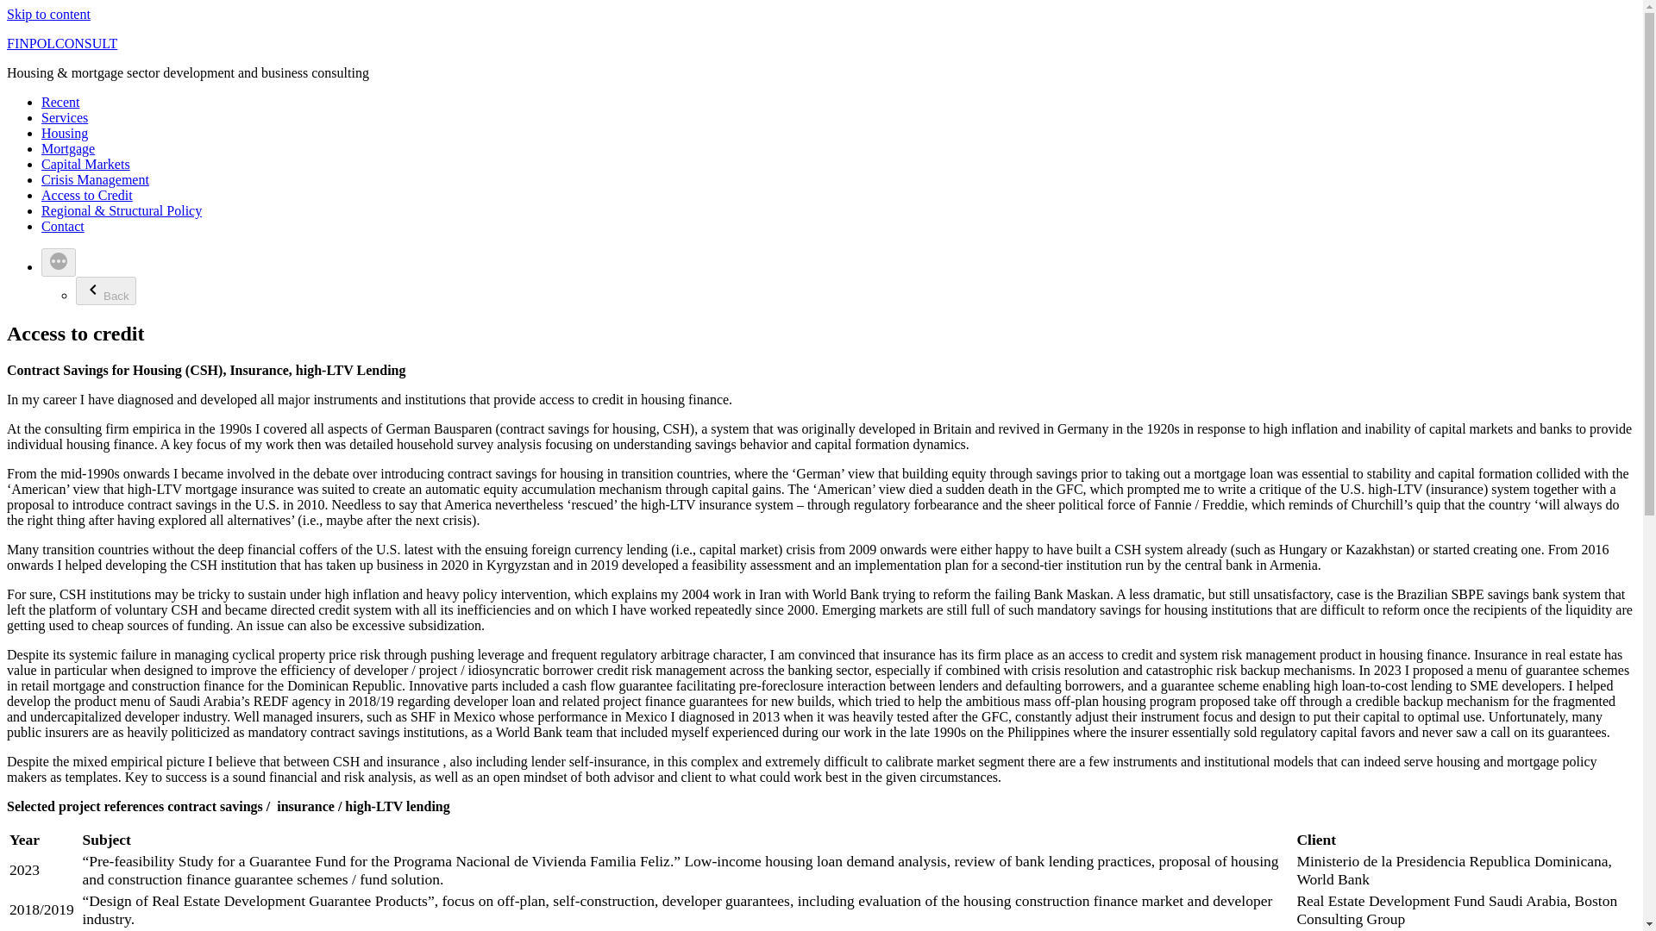 This screenshot has width=1656, height=931. What do you see at coordinates (67, 148) in the screenshot?
I see `Mortgage` at bounding box center [67, 148].